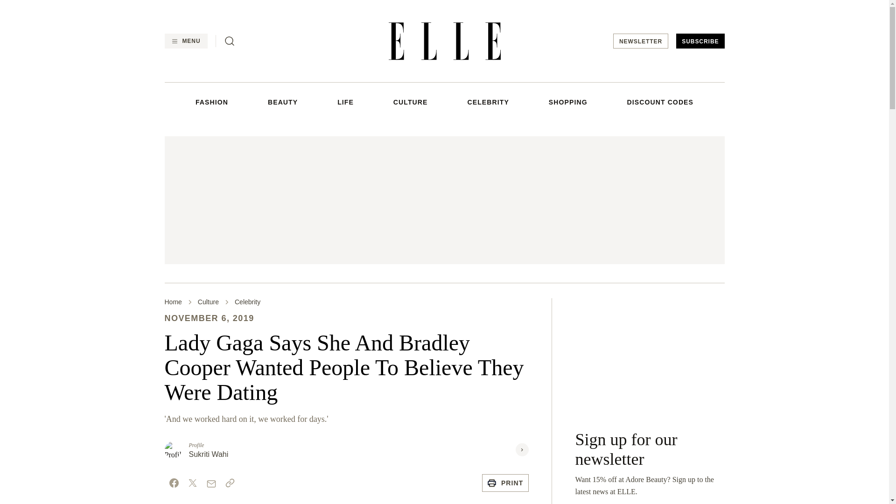 The image size is (896, 504). I want to click on LIFE, so click(345, 102).